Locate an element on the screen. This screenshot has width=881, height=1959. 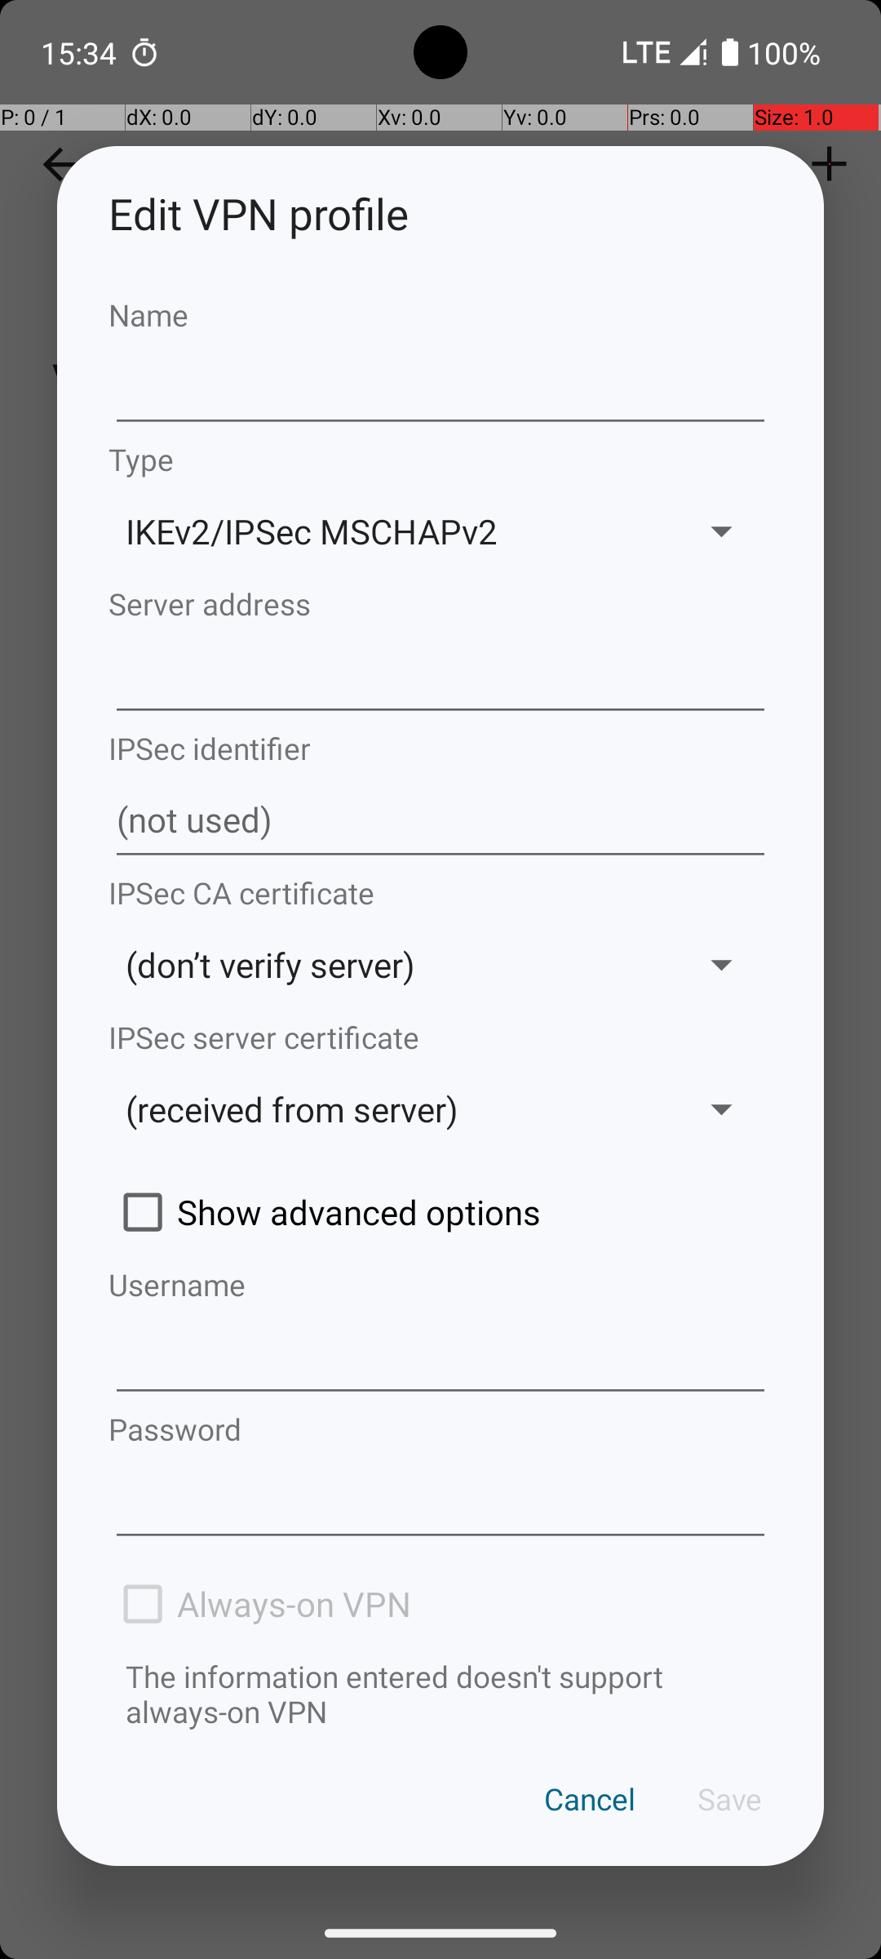
Show advanced options is located at coordinates (440, 1212).